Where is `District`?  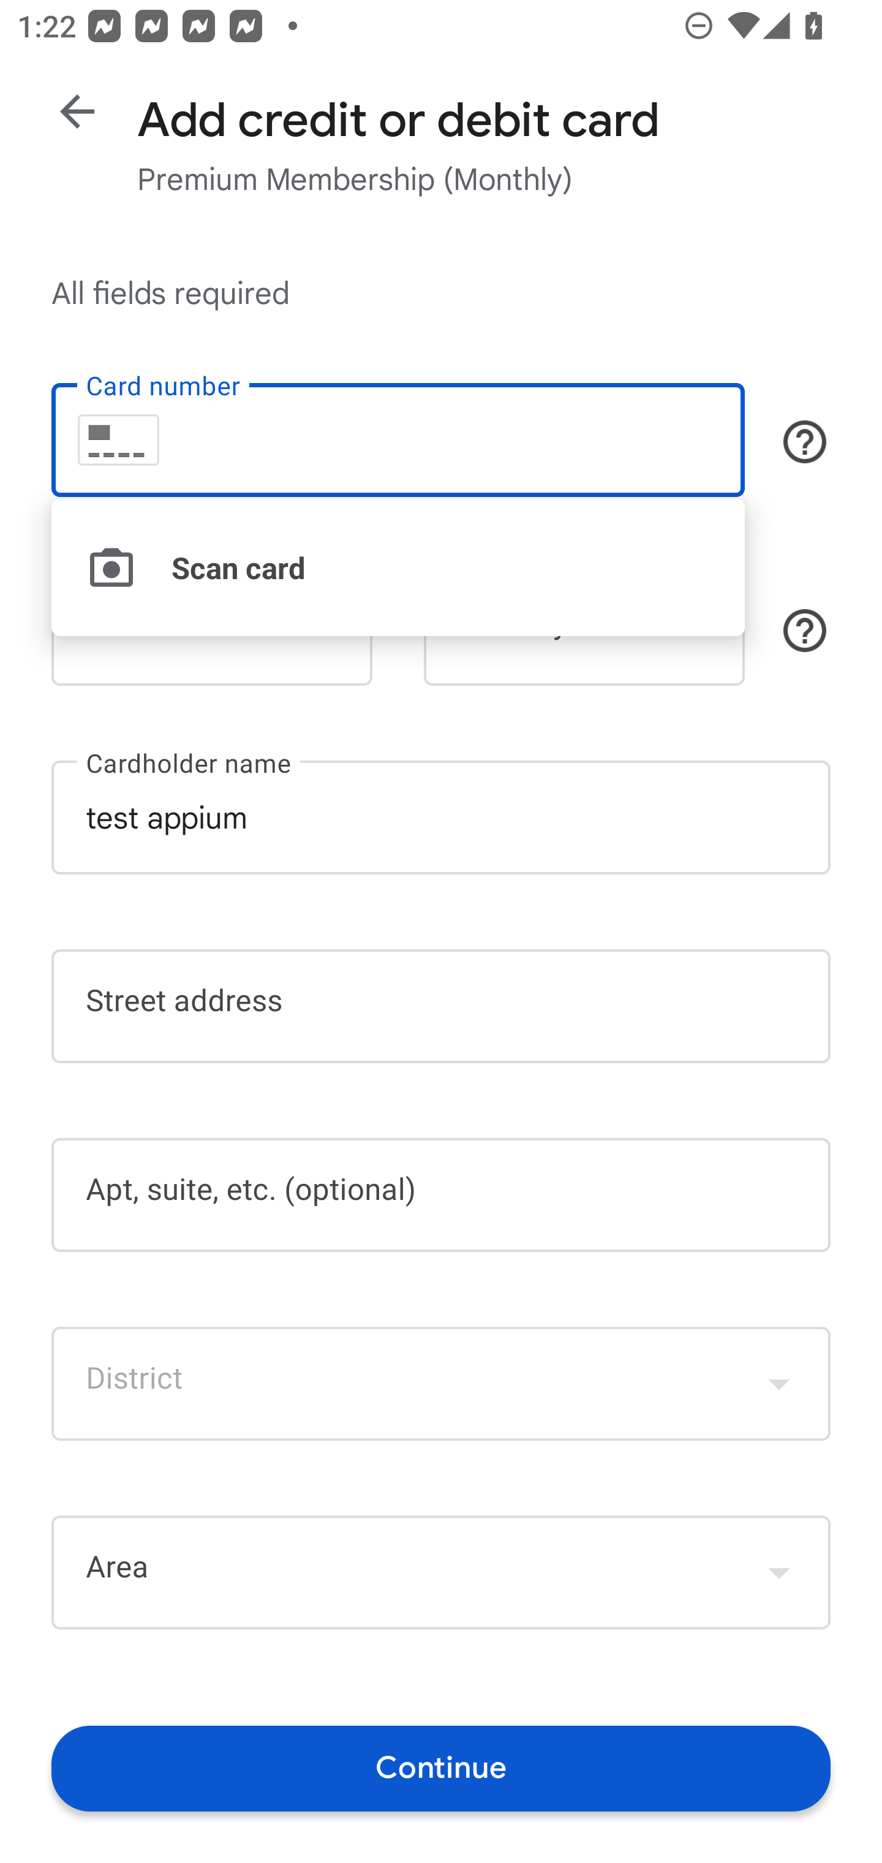 District is located at coordinates (441, 1383).